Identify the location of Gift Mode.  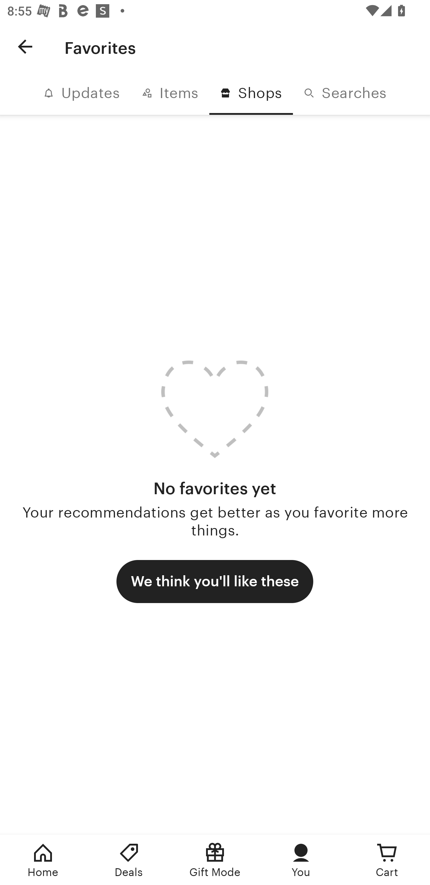
(215, 860).